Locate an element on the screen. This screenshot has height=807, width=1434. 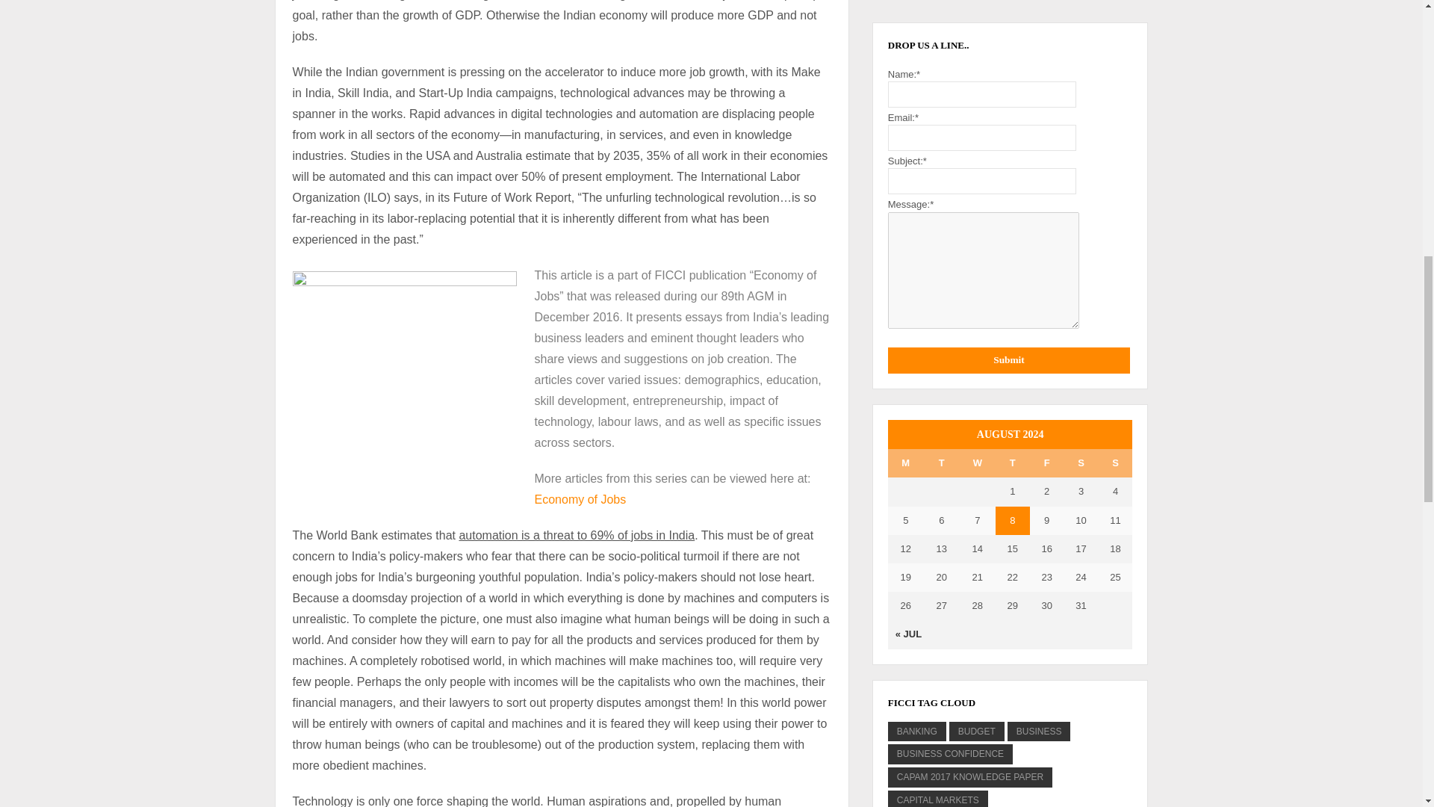
Saturday is located at coordinates (1081, 463).